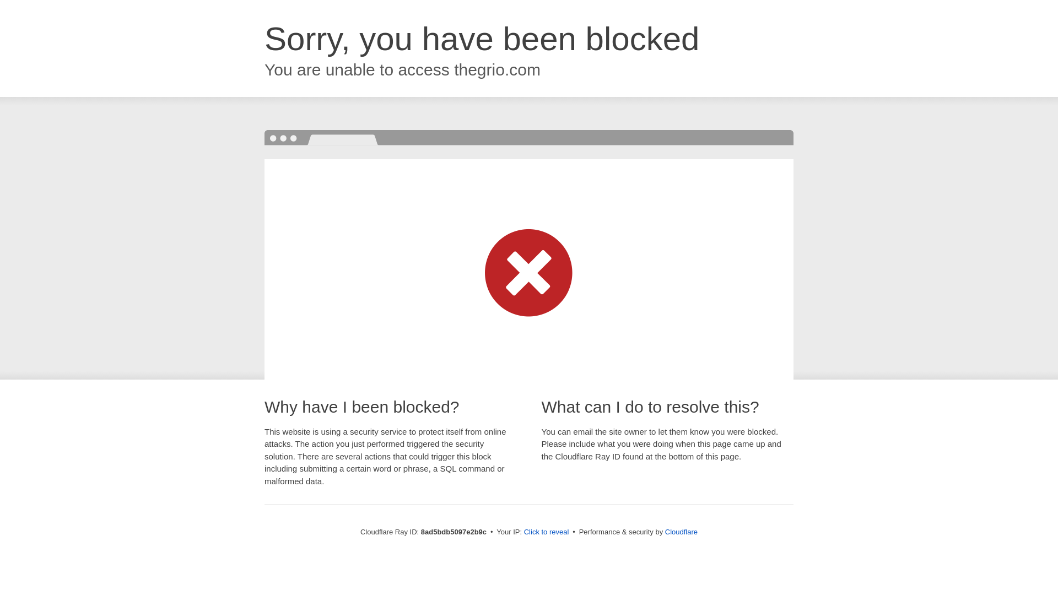  I want to click on Cloudflare, so click(681, 532).